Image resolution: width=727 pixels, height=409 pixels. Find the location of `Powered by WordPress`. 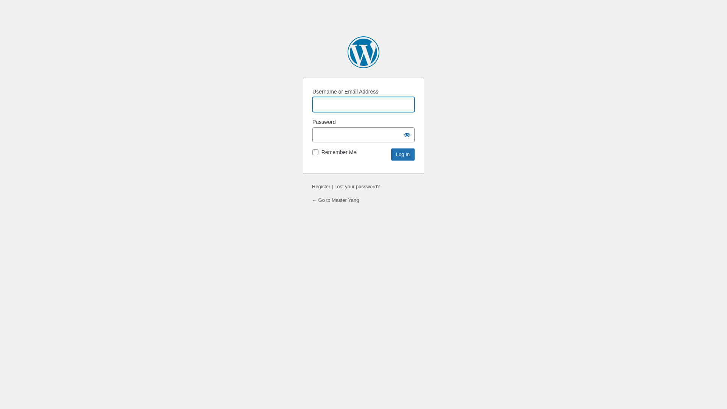

Powered by WordPress is located at coordinates (363, 52).